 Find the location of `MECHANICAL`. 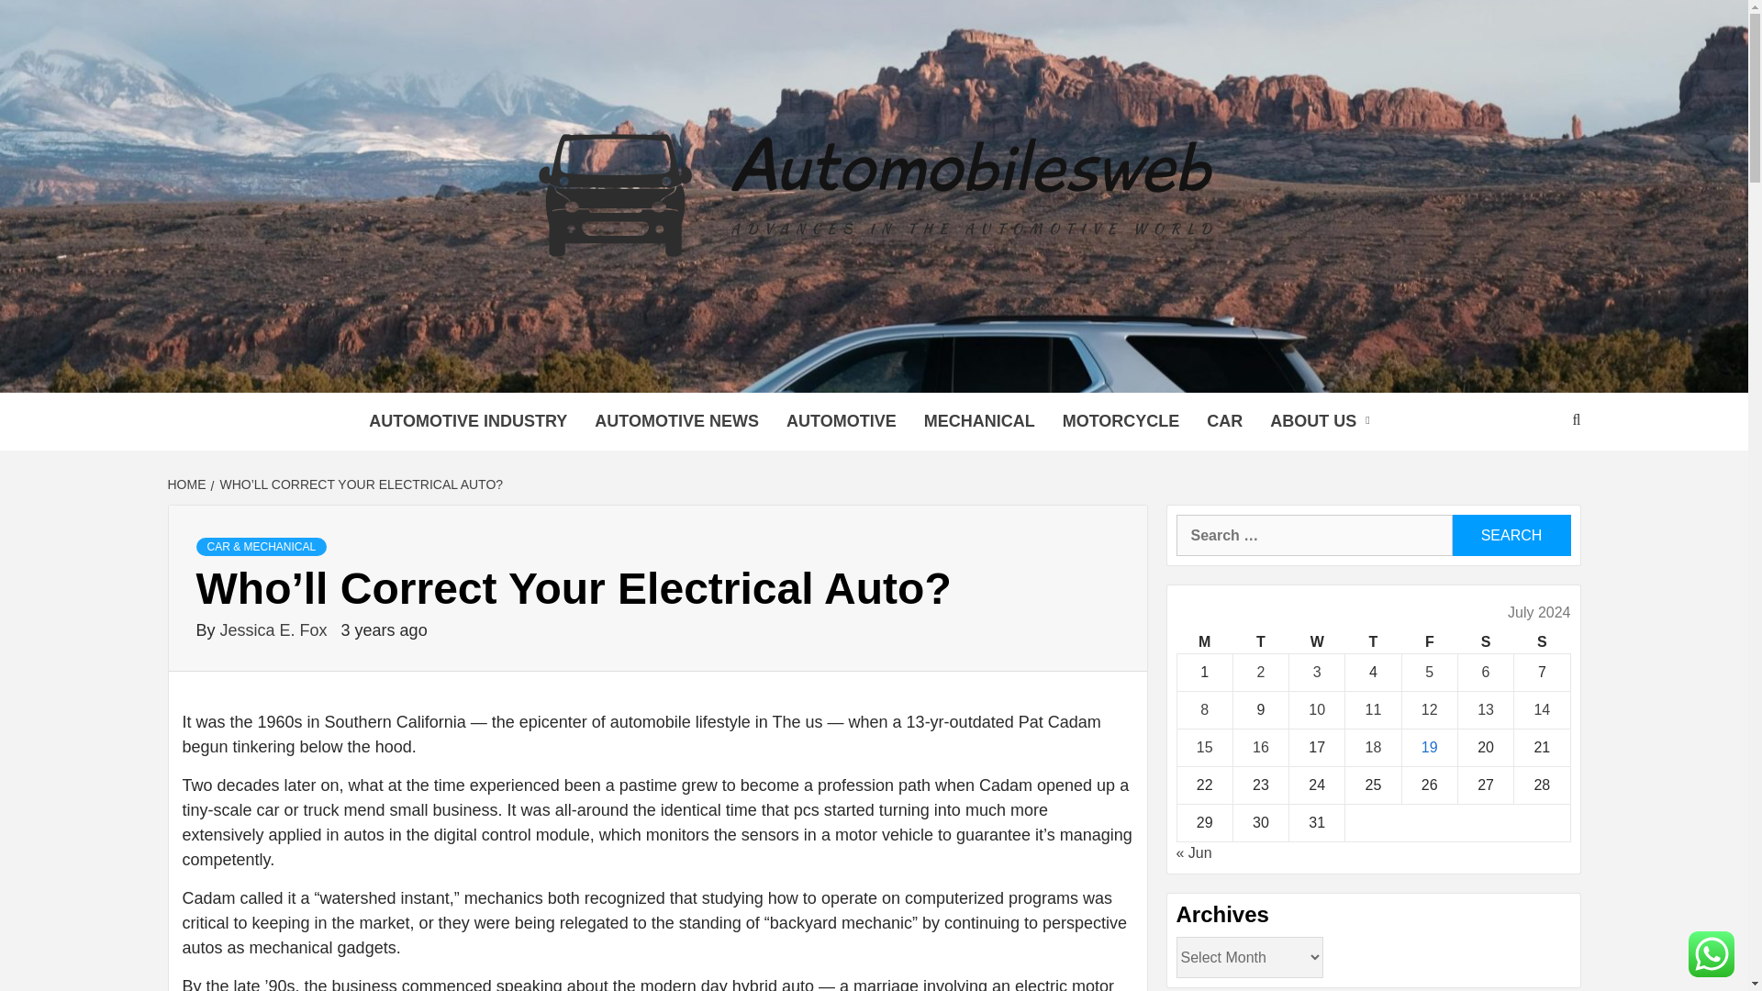

MECHANICAL is located at coordinates (979, 421).